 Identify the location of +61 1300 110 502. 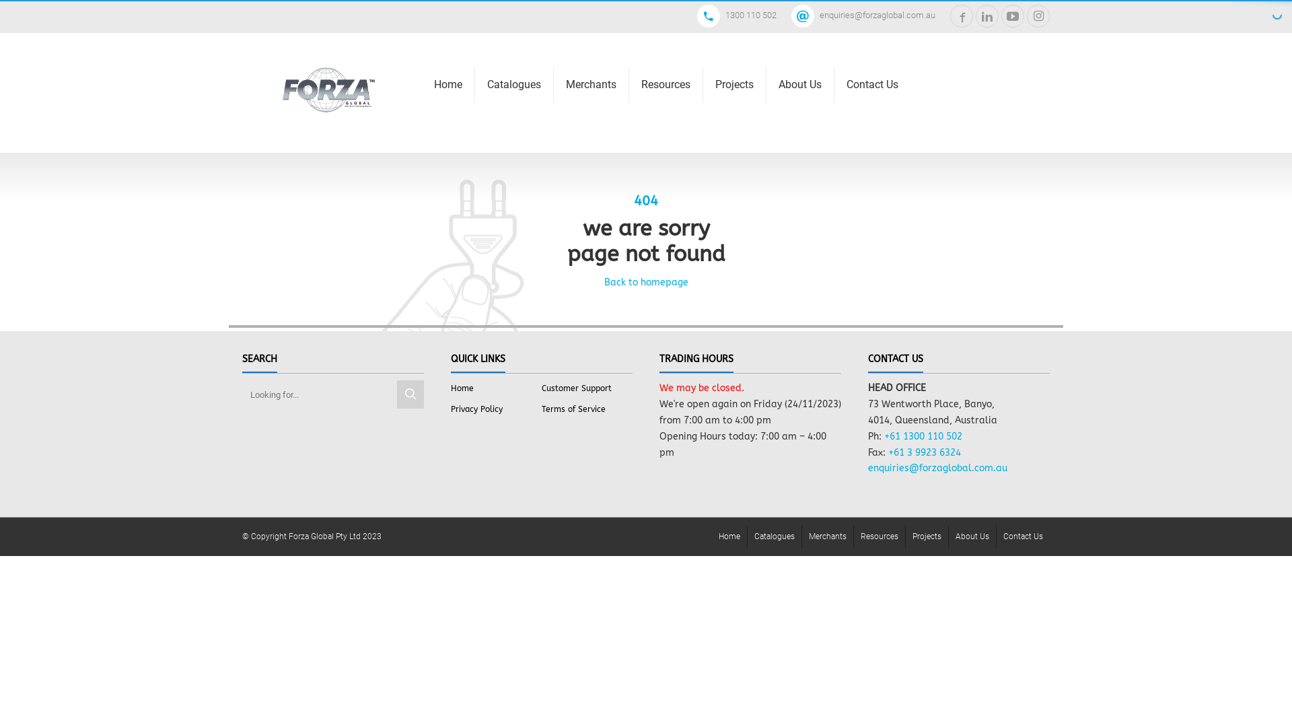
(923, 436).